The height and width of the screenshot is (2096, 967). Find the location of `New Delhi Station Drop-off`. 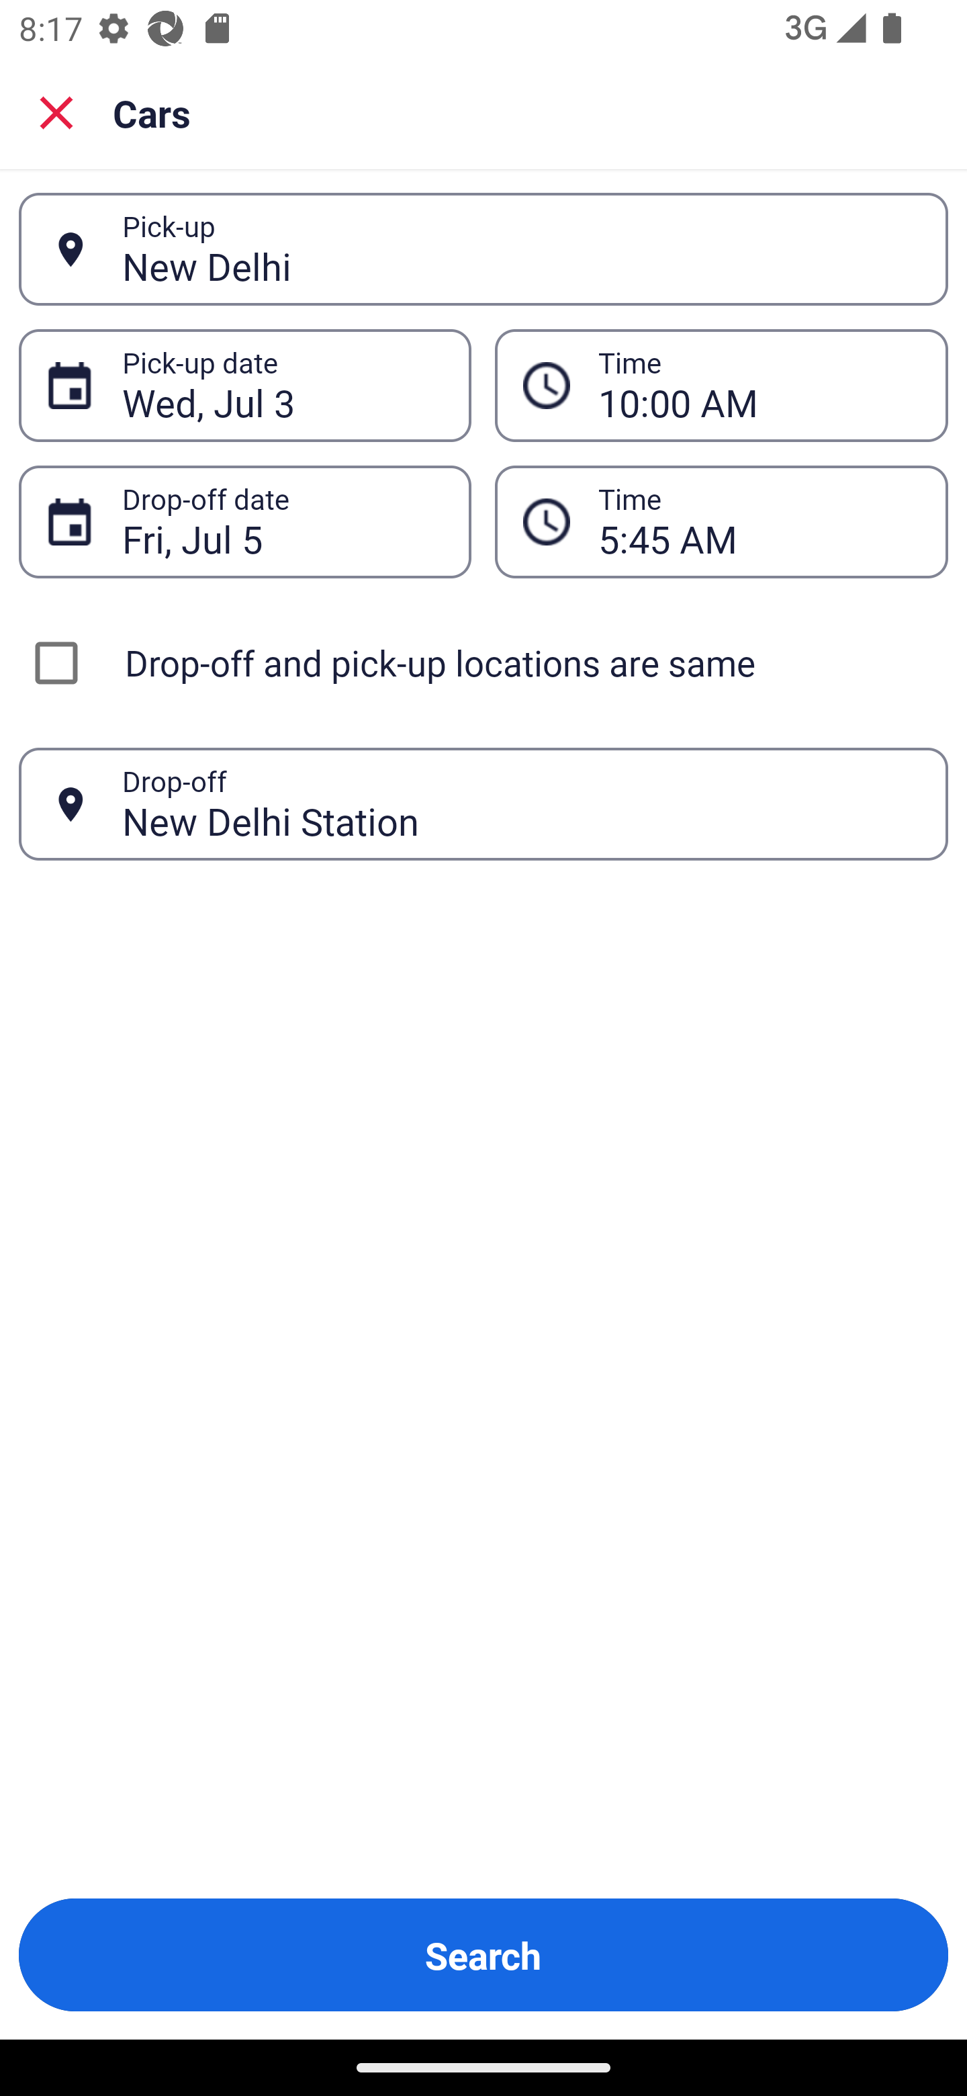

New Delhi Station Drop-off is located at coordinates (483, 805).